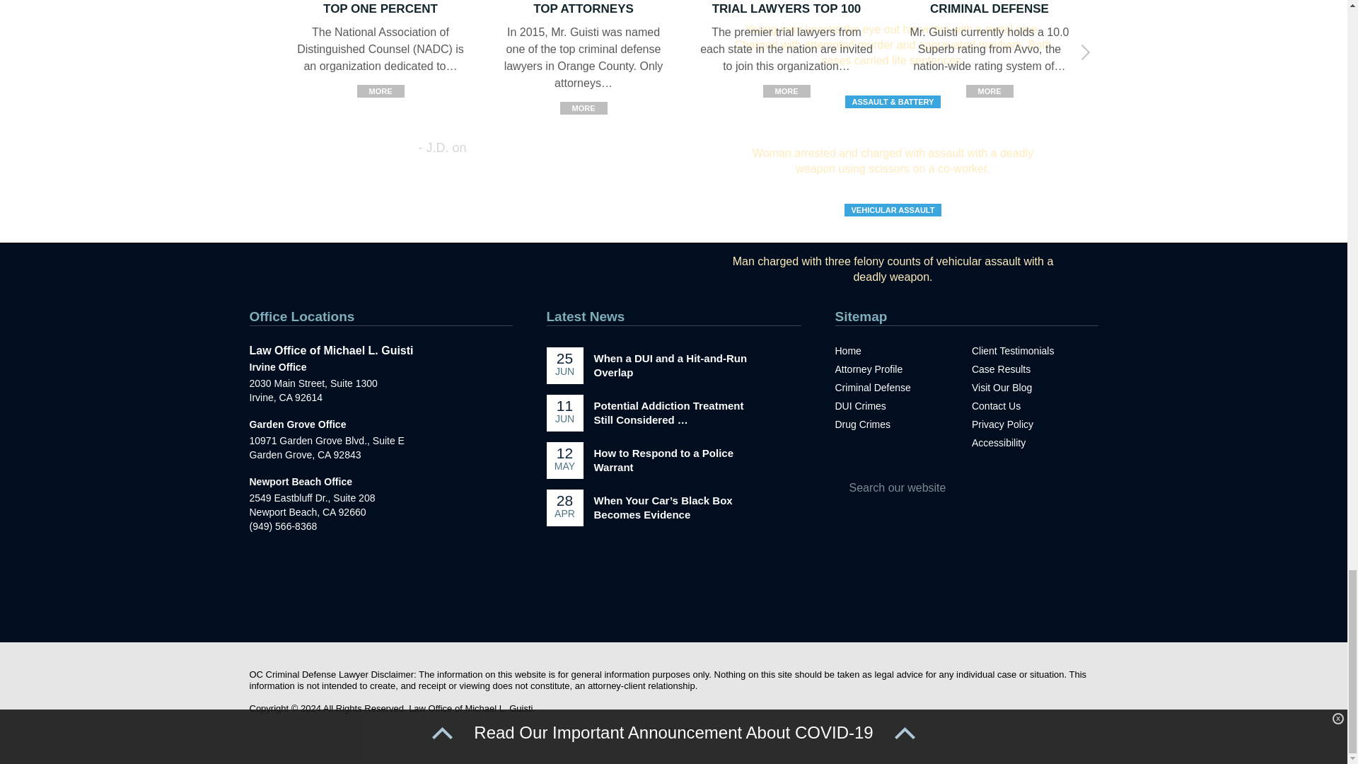 This screenshot has height=764, width=1358. What do you see at coordinates (664, 460) in the screenshot?
I see `How to Respond to a Police Warrant` at bounding box center [664, 460].